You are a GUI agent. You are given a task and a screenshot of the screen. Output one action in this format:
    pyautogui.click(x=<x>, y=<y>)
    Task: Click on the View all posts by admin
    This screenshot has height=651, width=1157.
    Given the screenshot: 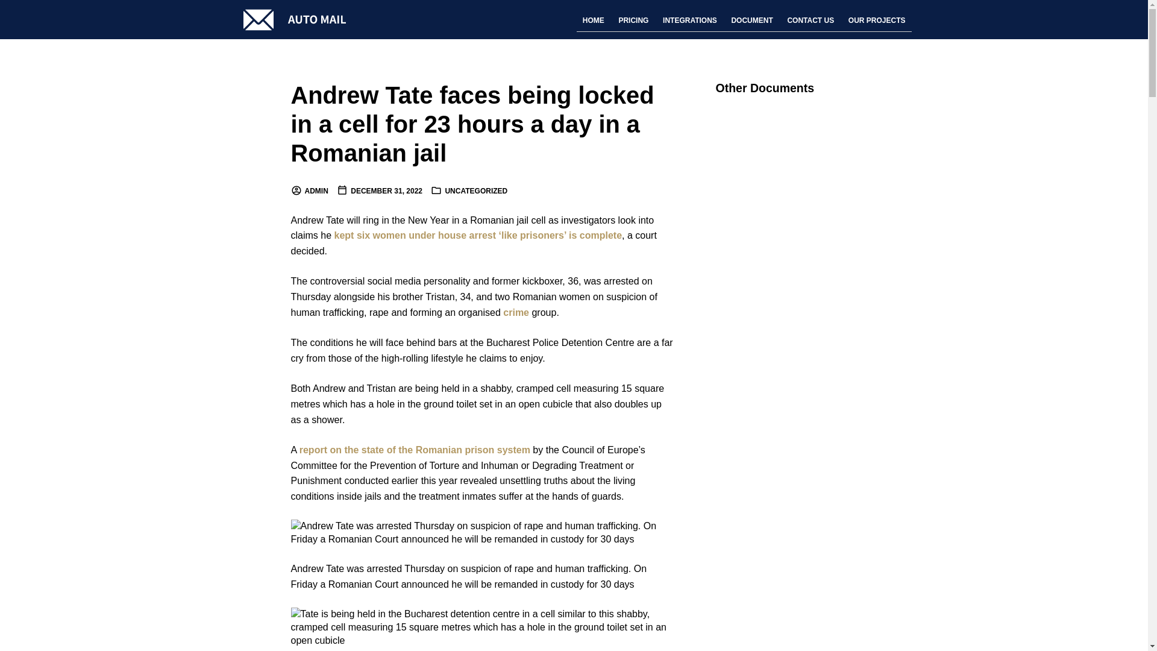 What is the action you would take?
    pyautogui.click(x=309, y=190)
    